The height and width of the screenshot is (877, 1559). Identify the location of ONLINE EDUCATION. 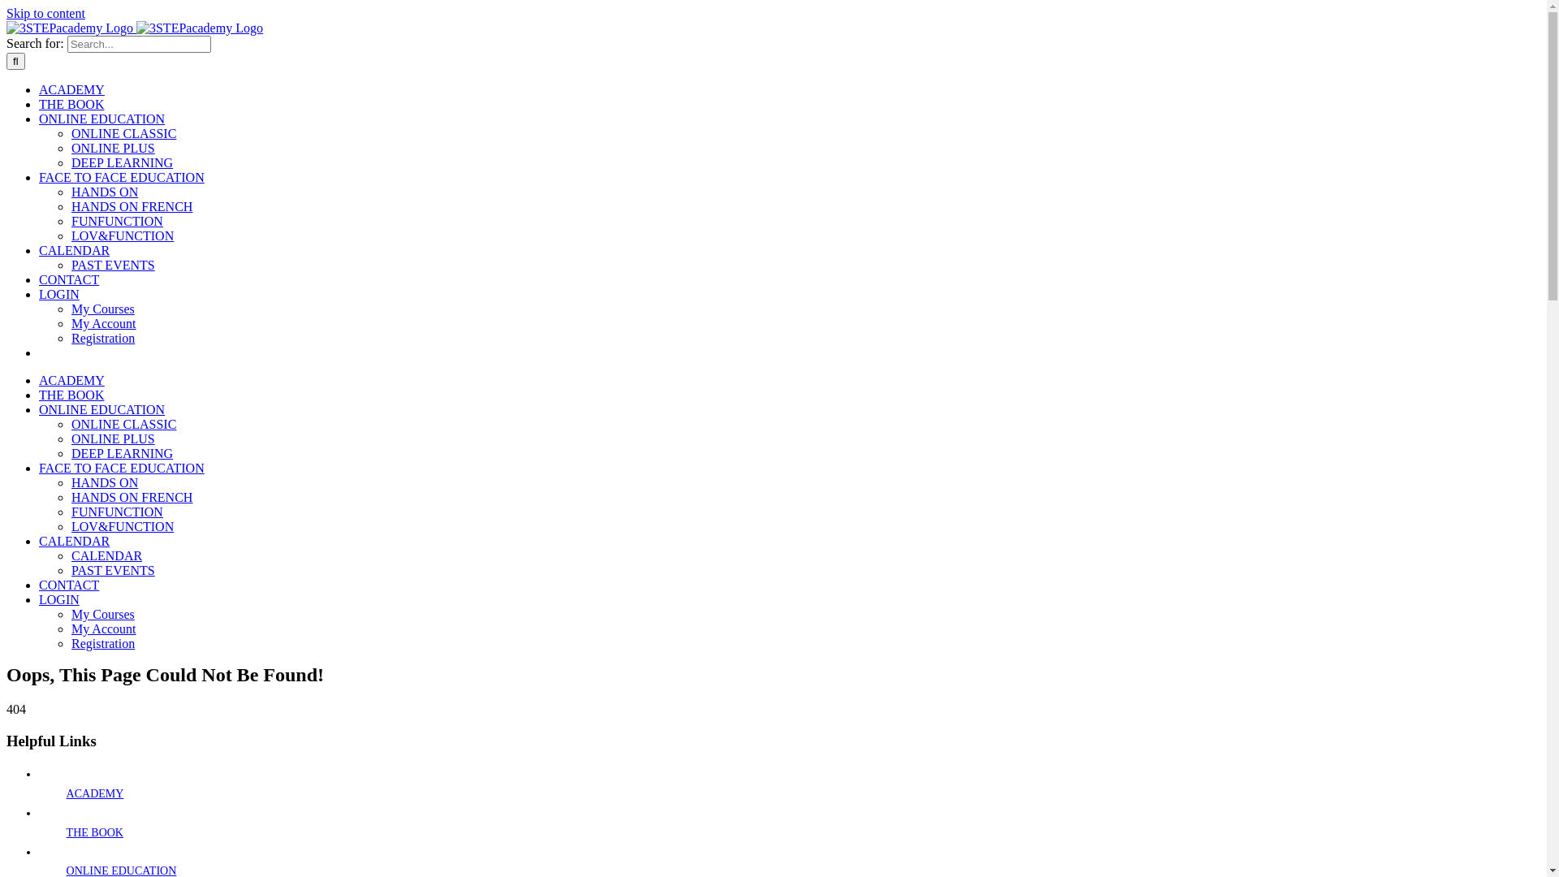
(102, 409).